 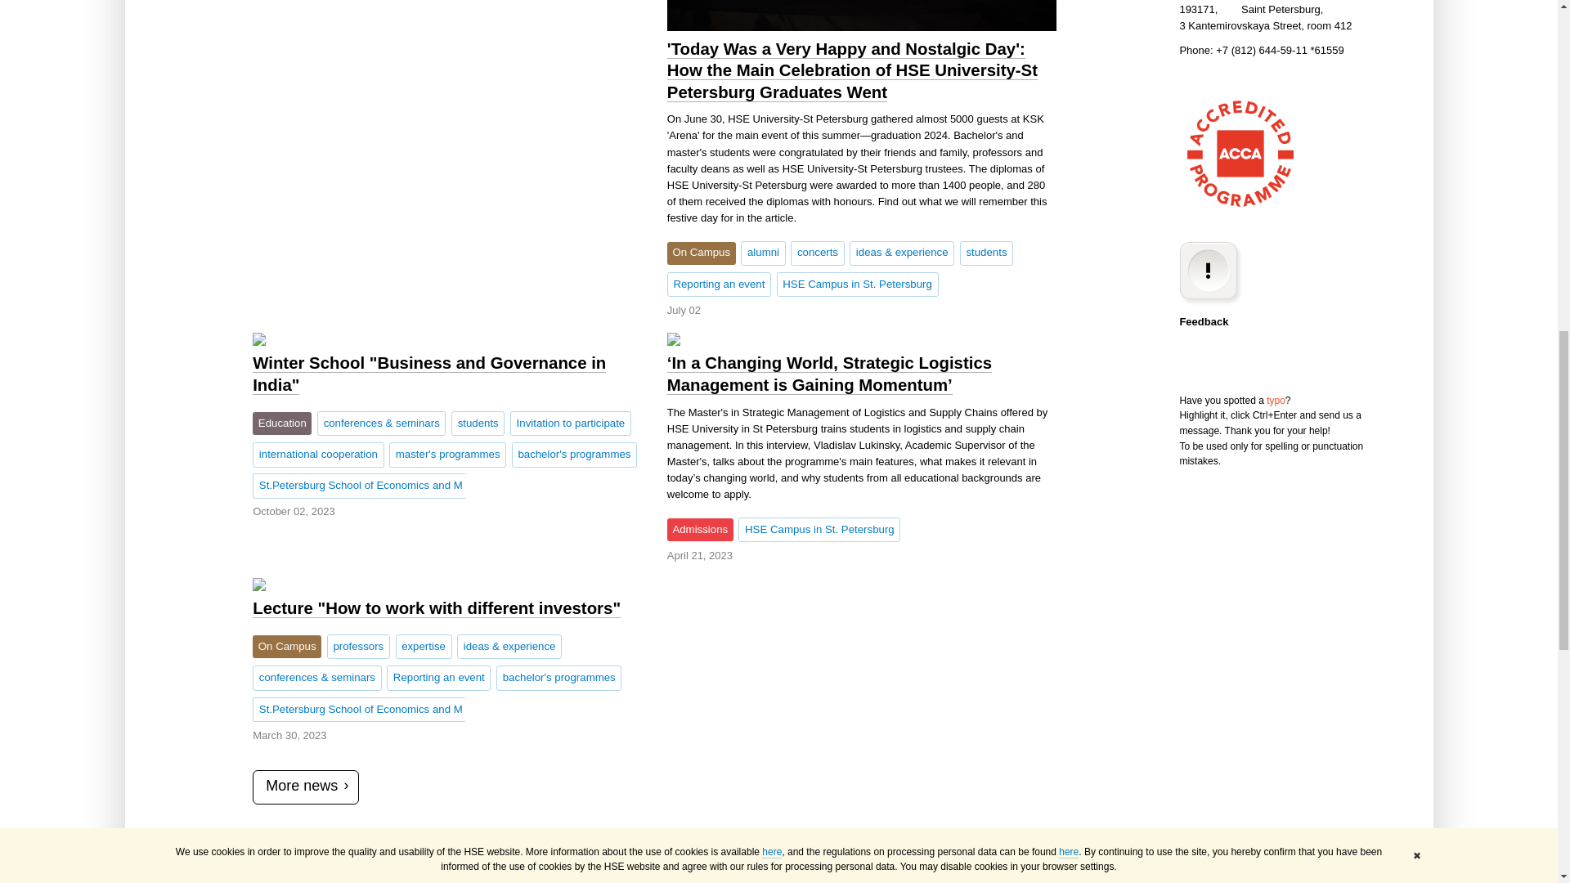 I want to click on St.Petersburg School of Economics and Management, so click(x=358, y=486).